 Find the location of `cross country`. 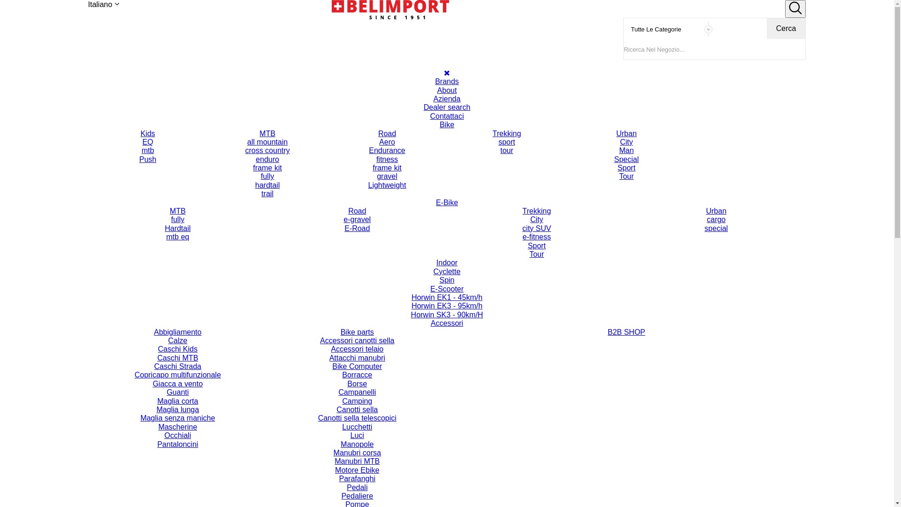

cross country is located at coordinates (267, 150).